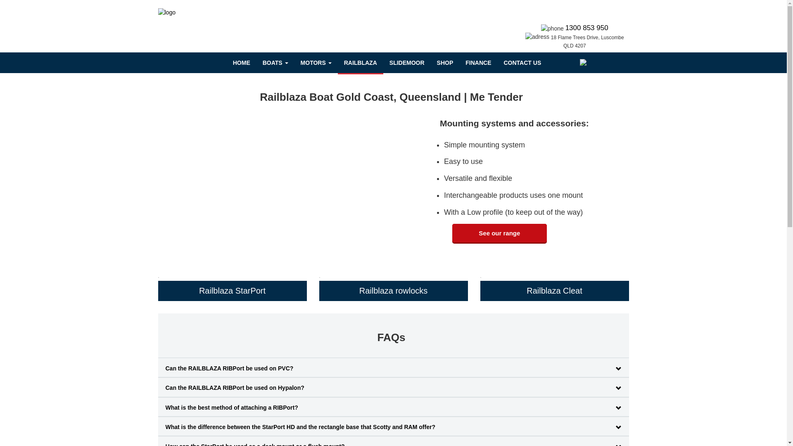 This screenshot has height=446, width=793. Describe the element at coordinates (316, 63) in the screenshot. I see `MOTORS` at that location.